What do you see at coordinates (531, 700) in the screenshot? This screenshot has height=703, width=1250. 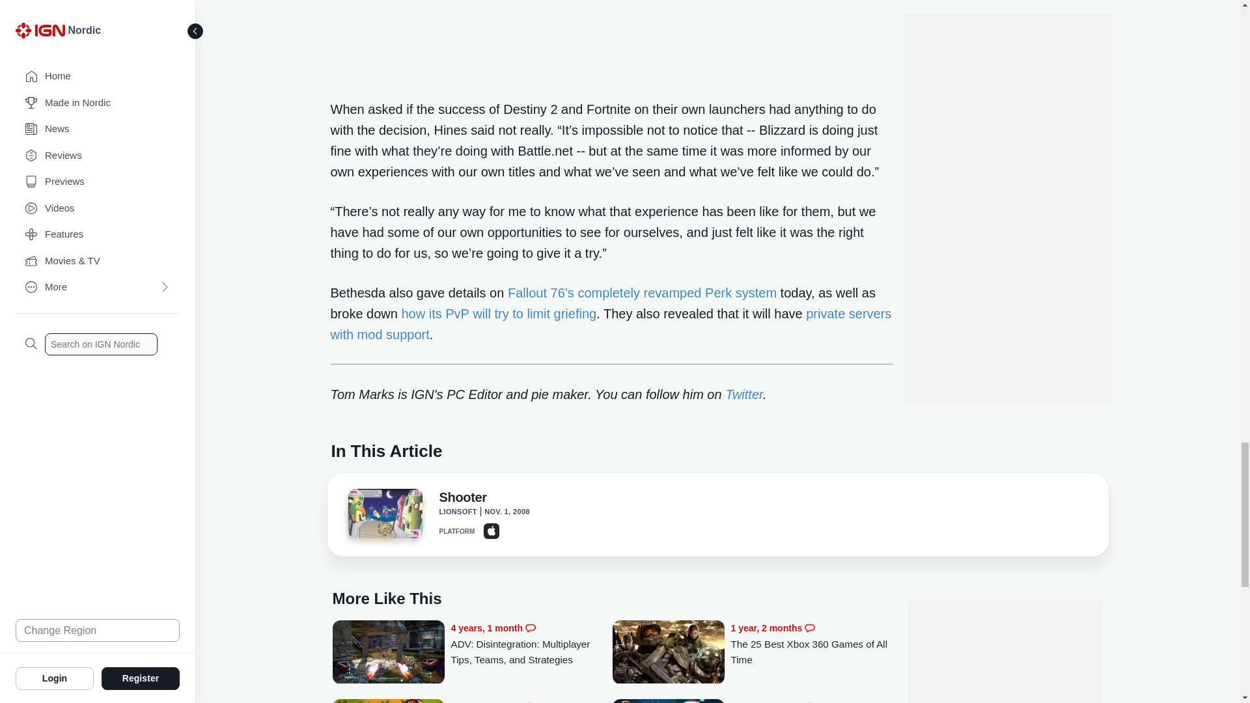 I see `25 Best Zombie Games of All Time` at bounding box center [531, 700].